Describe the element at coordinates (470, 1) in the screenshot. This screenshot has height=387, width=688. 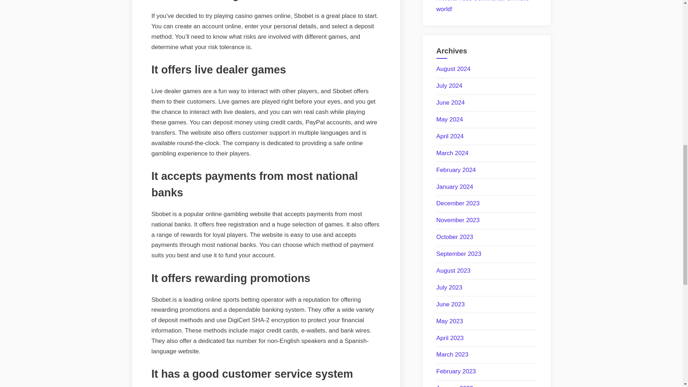
I see `A WordPress Commenter` at that location.